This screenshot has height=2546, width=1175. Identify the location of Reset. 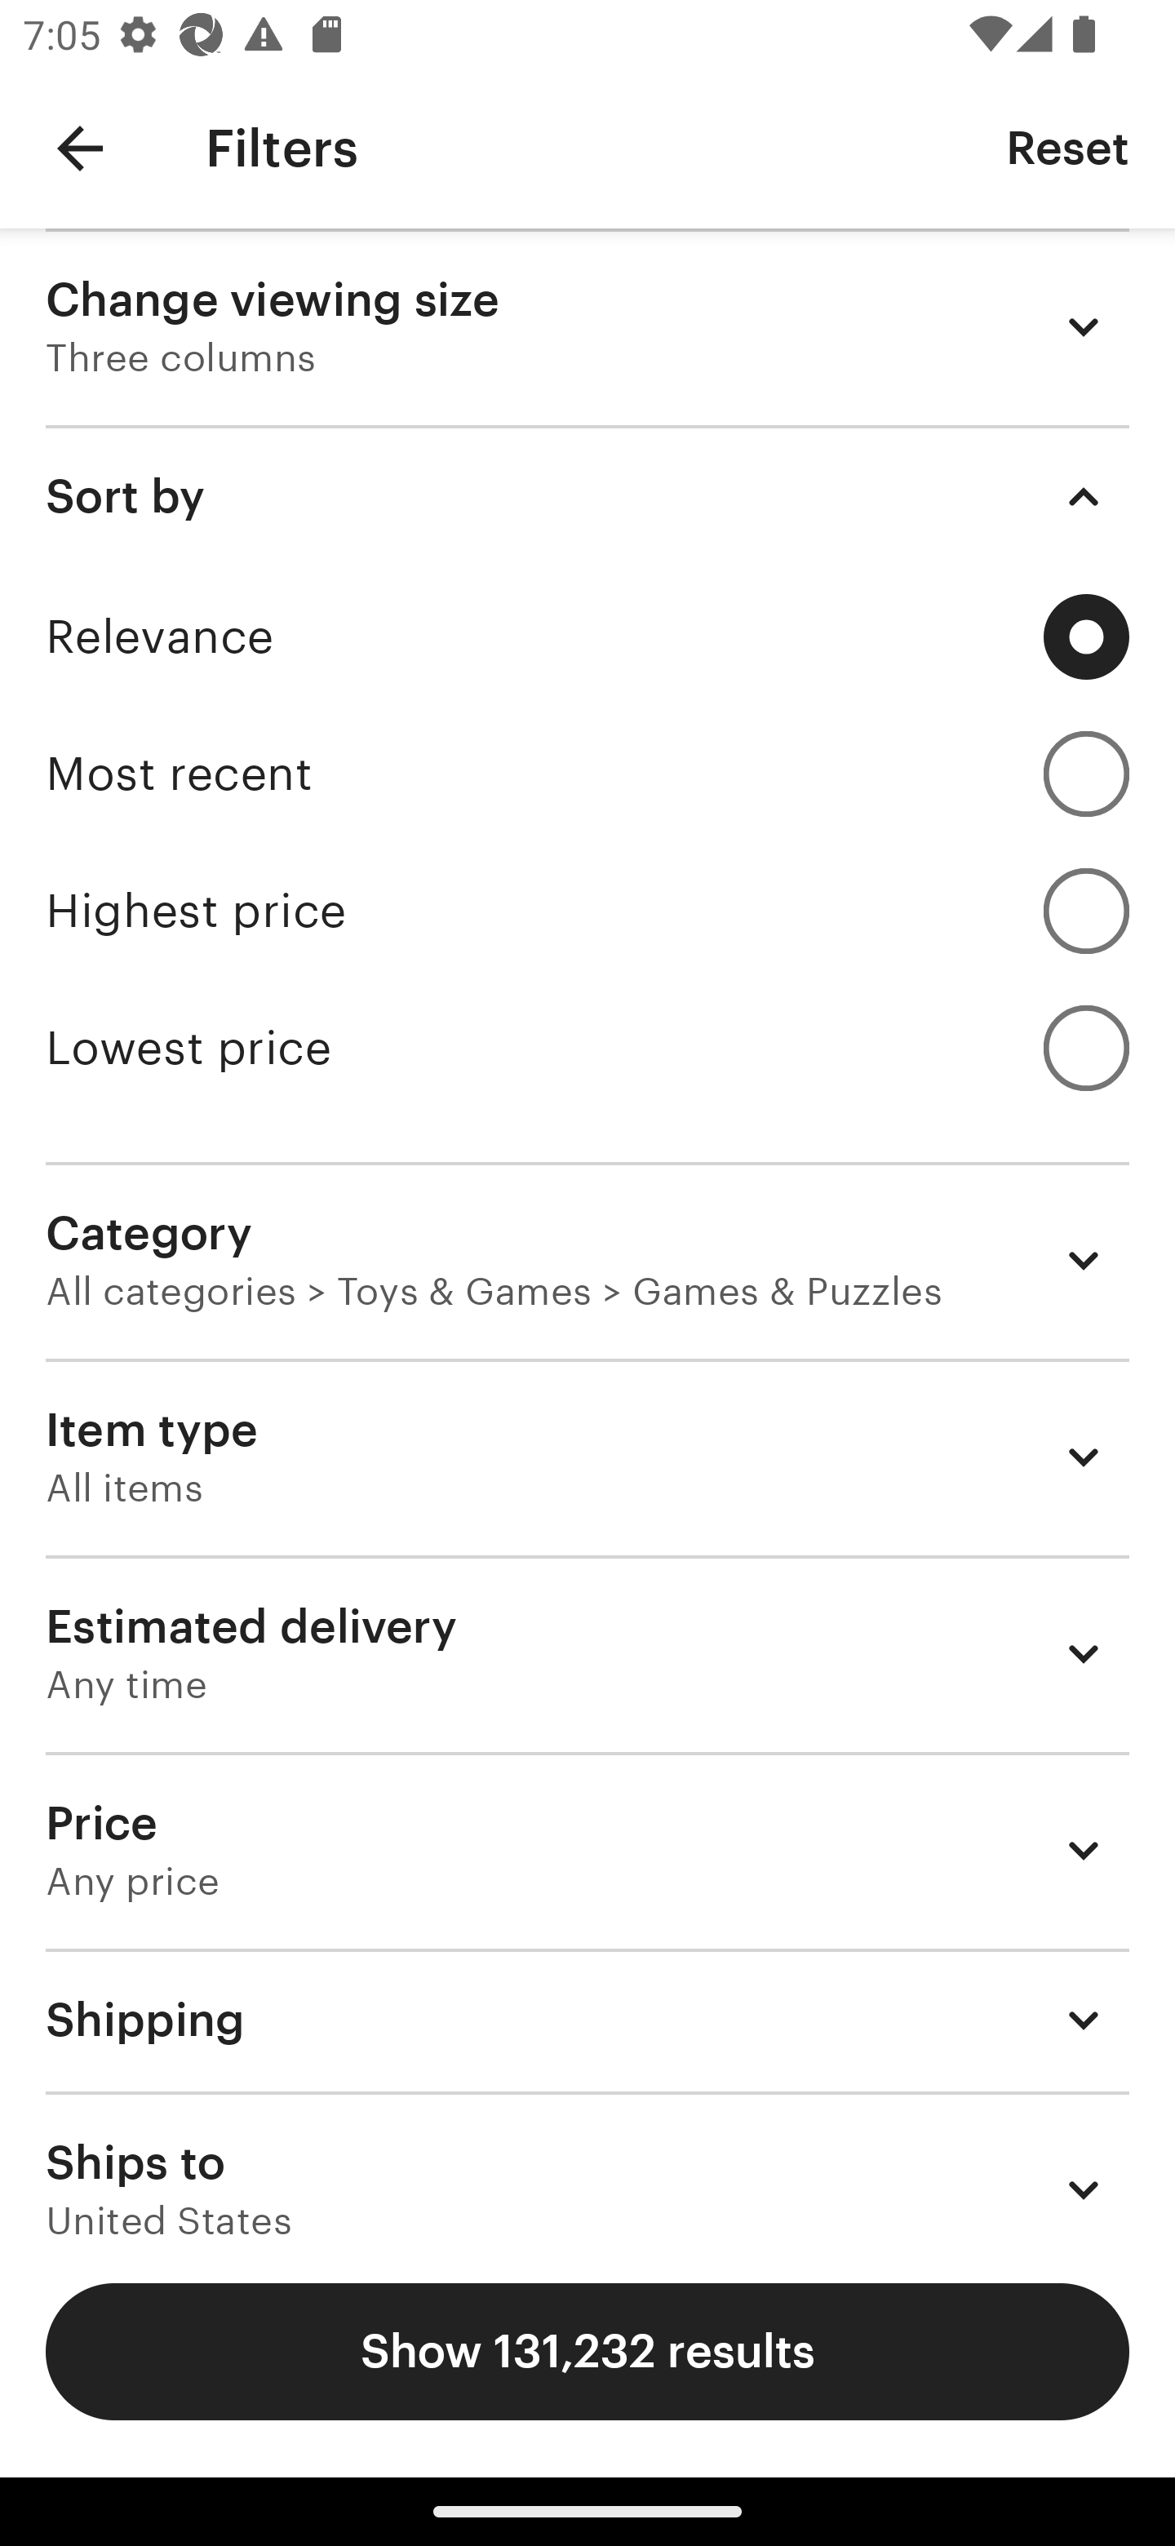
(1067, 147).